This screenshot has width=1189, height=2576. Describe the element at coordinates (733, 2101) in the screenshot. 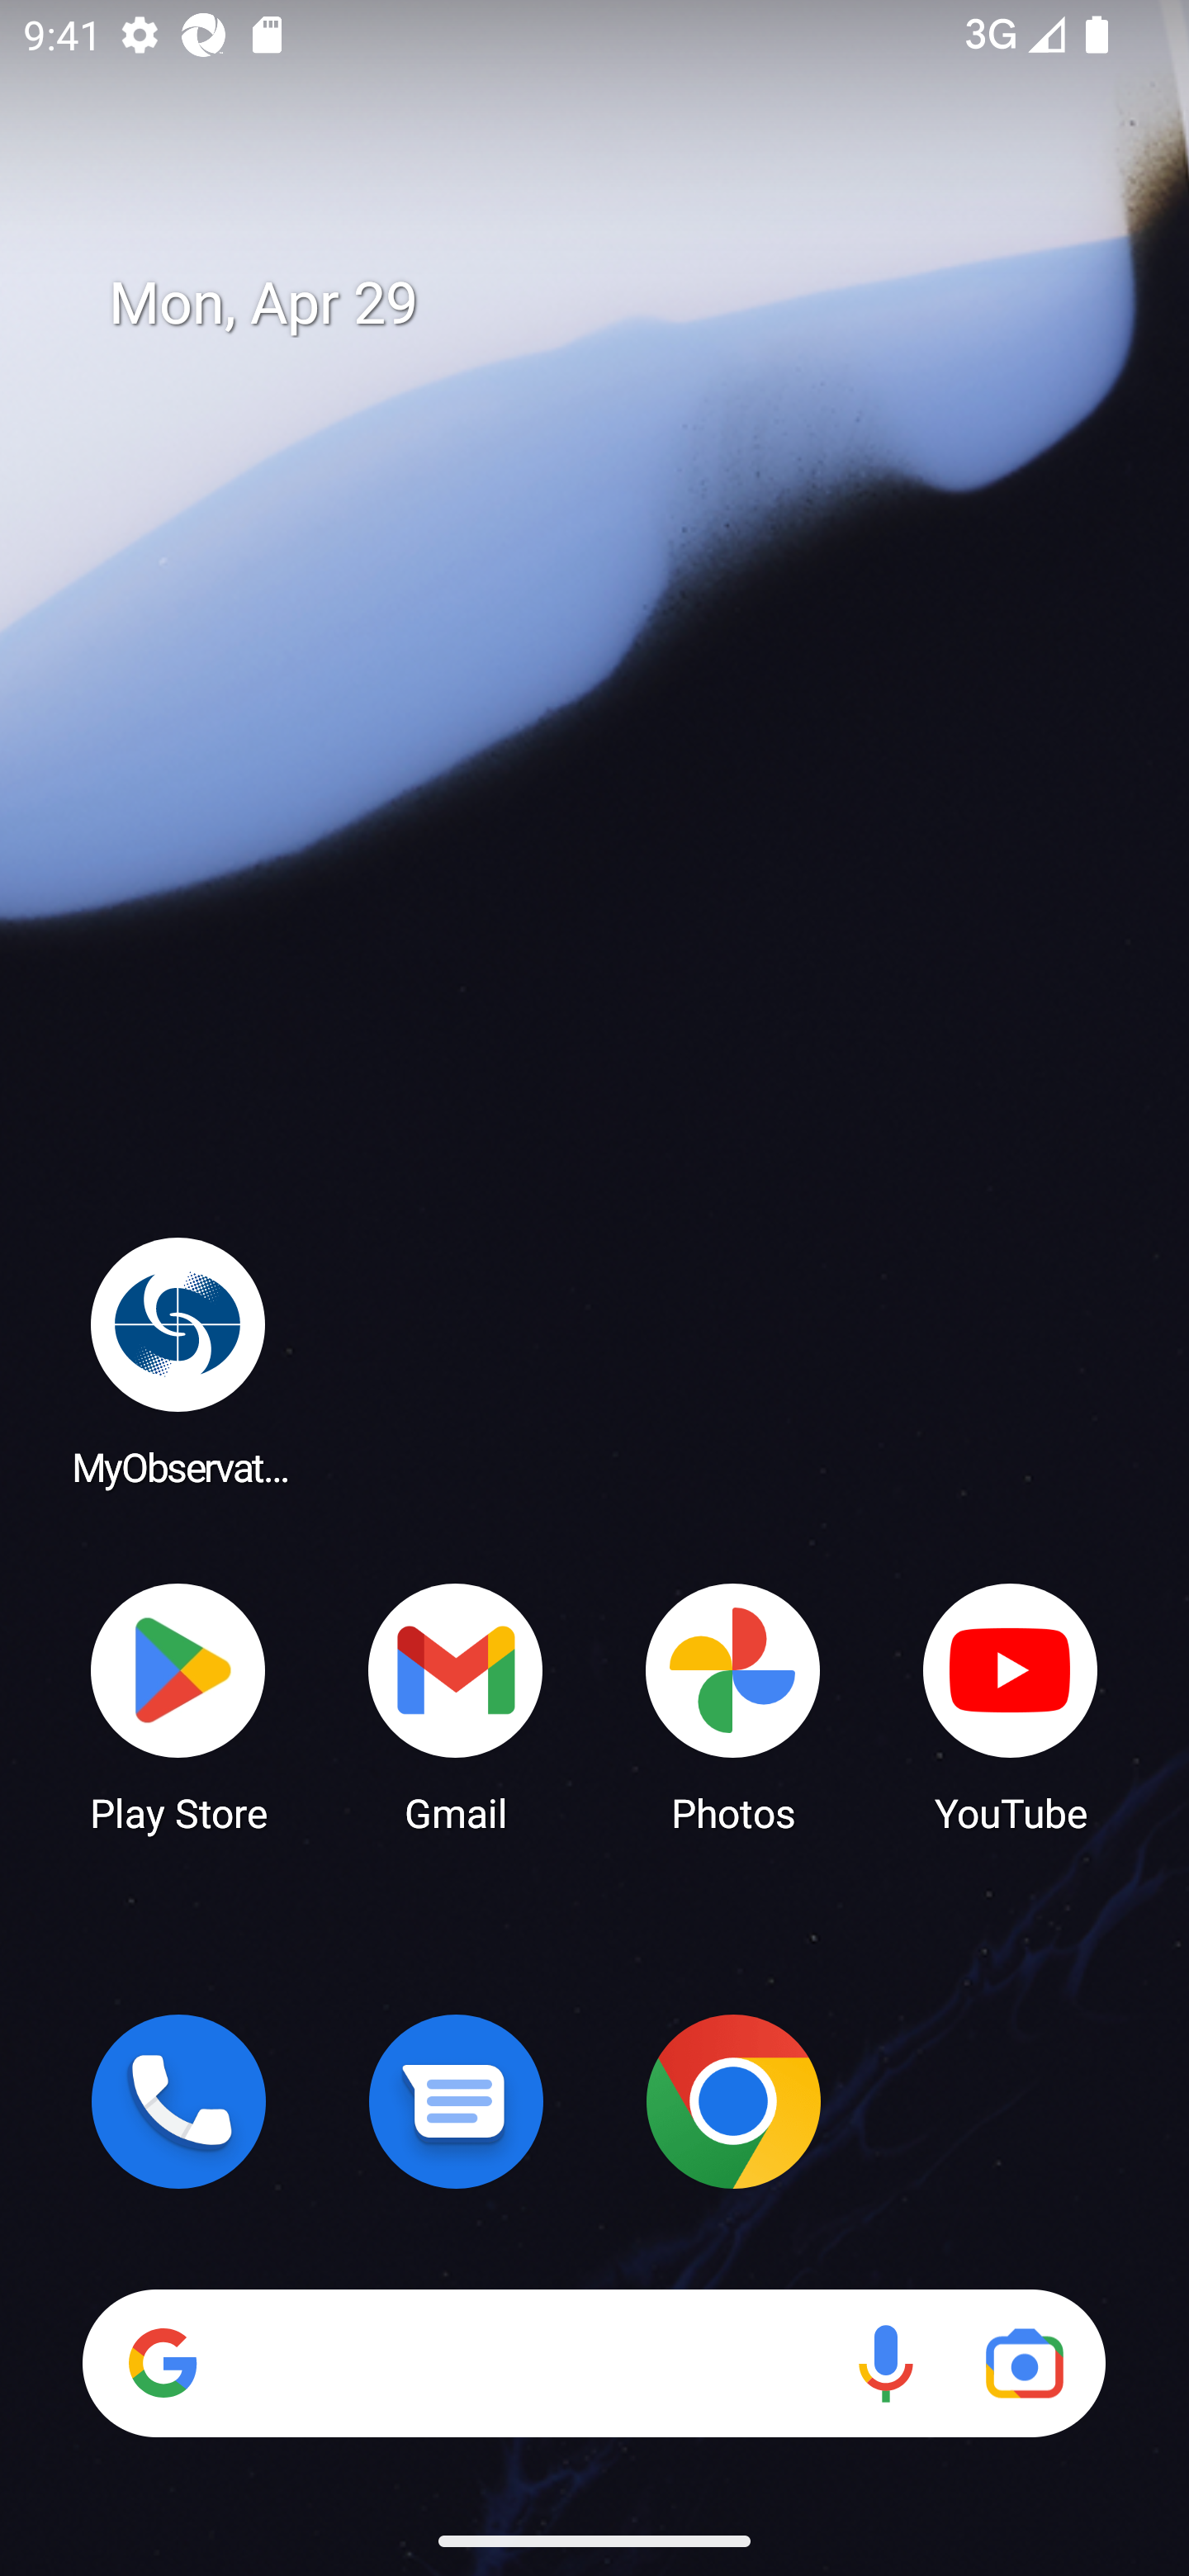

I see `Chrome` at that location.